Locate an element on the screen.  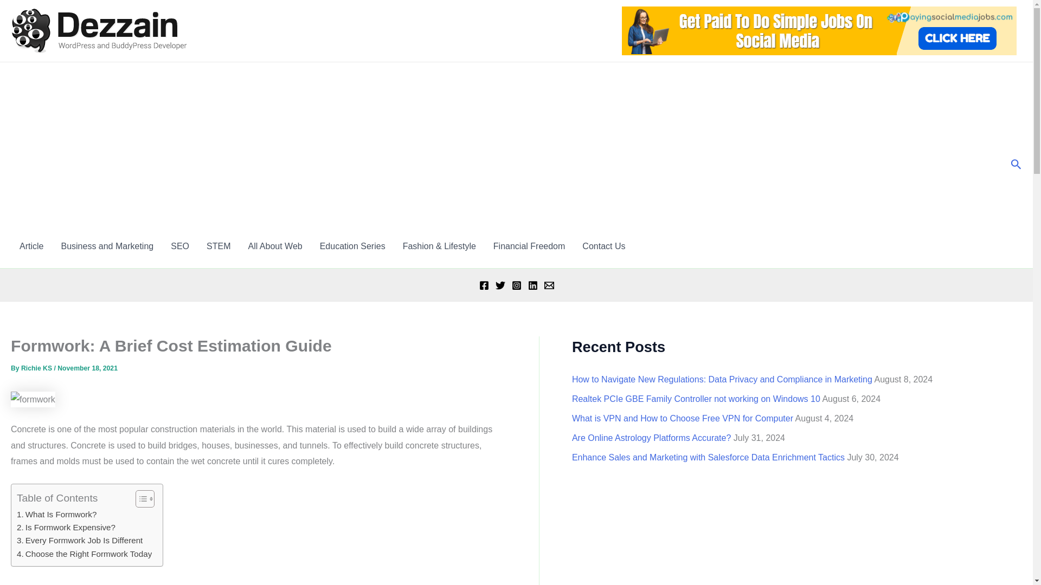
STEM is located at coordinates (218, 246).